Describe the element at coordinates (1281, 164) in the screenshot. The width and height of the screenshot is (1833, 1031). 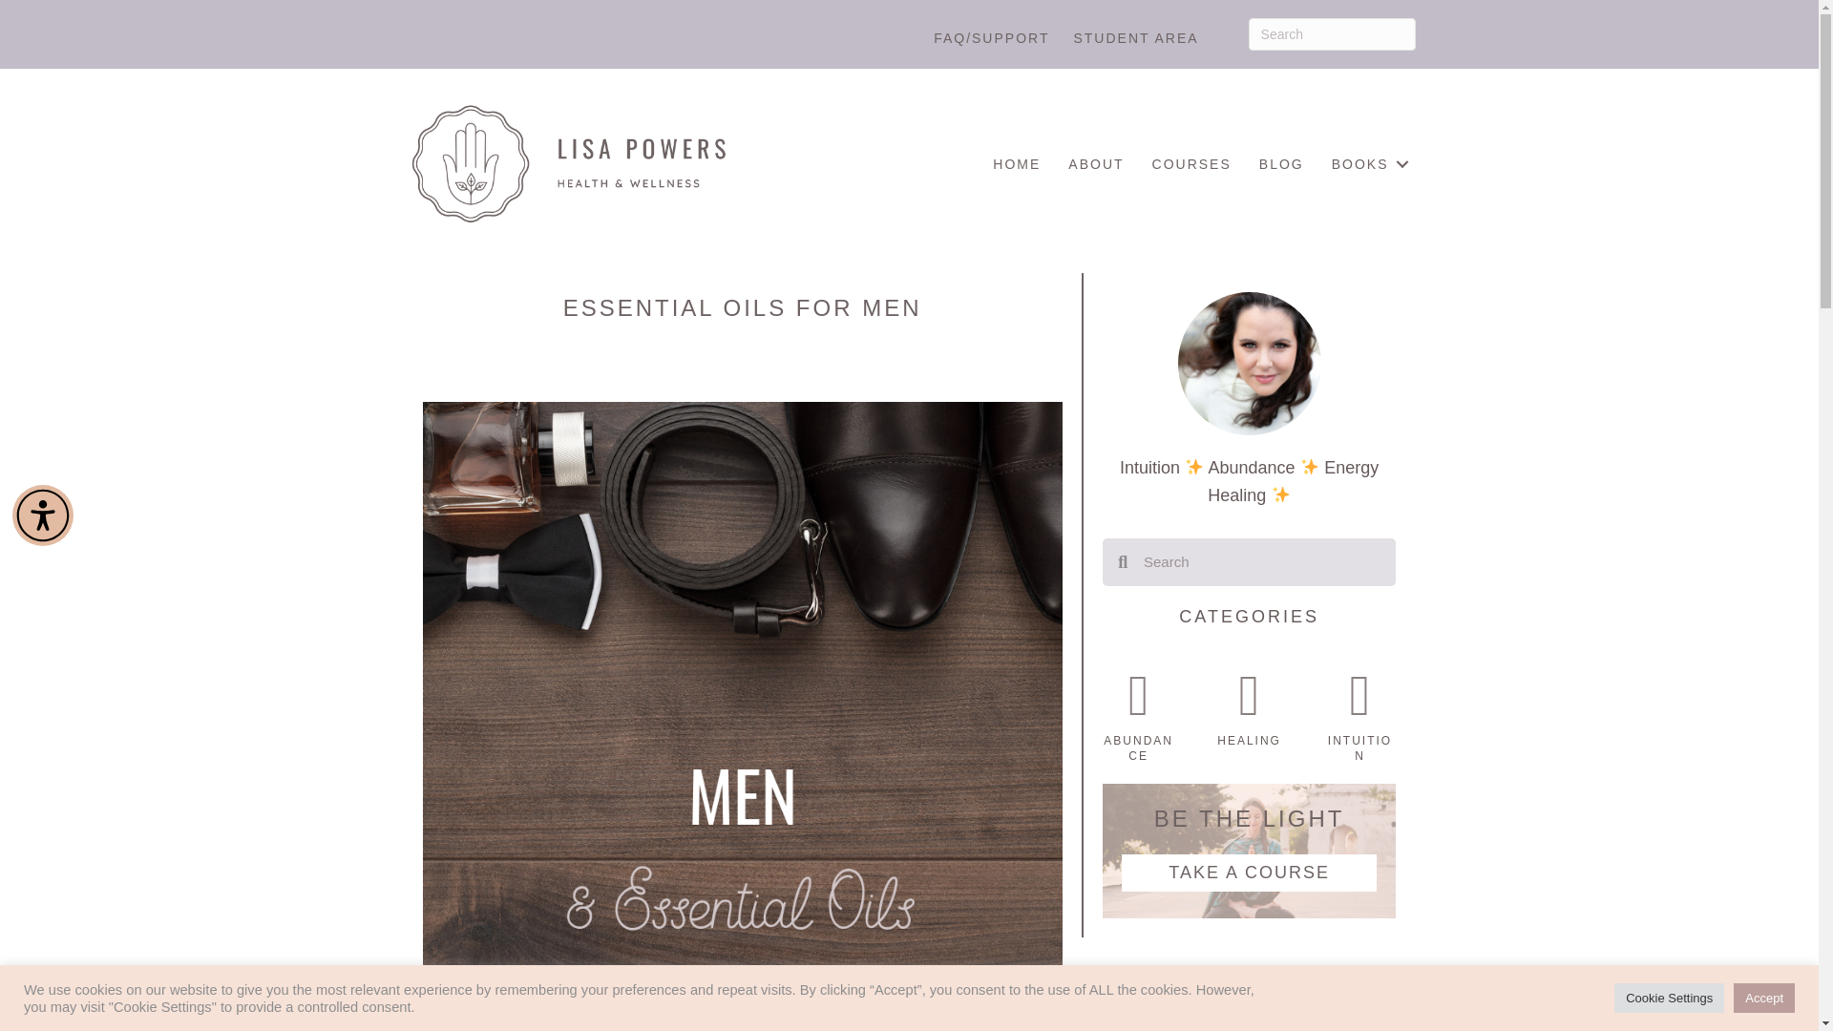
I see `BLOG` at that location.